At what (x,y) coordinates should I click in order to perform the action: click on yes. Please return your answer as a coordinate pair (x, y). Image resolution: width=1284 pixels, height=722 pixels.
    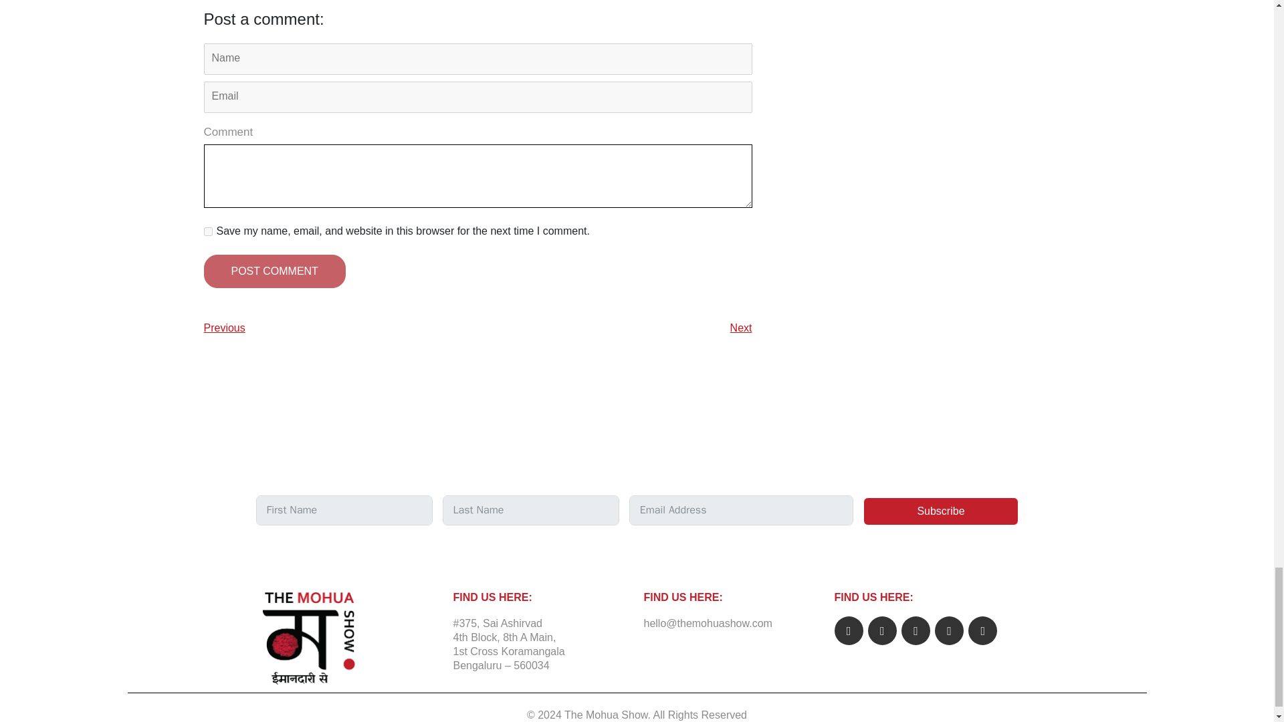
    Looking at the image, I should click on (207, 231).